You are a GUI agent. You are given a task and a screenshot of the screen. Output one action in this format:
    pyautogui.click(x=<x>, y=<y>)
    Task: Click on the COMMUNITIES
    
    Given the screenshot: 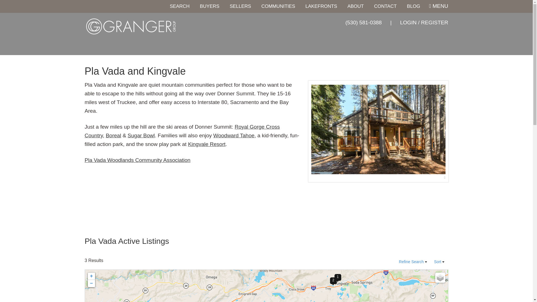 What is the action you would take?
    pyautogui.click(x=278, y=6)
    